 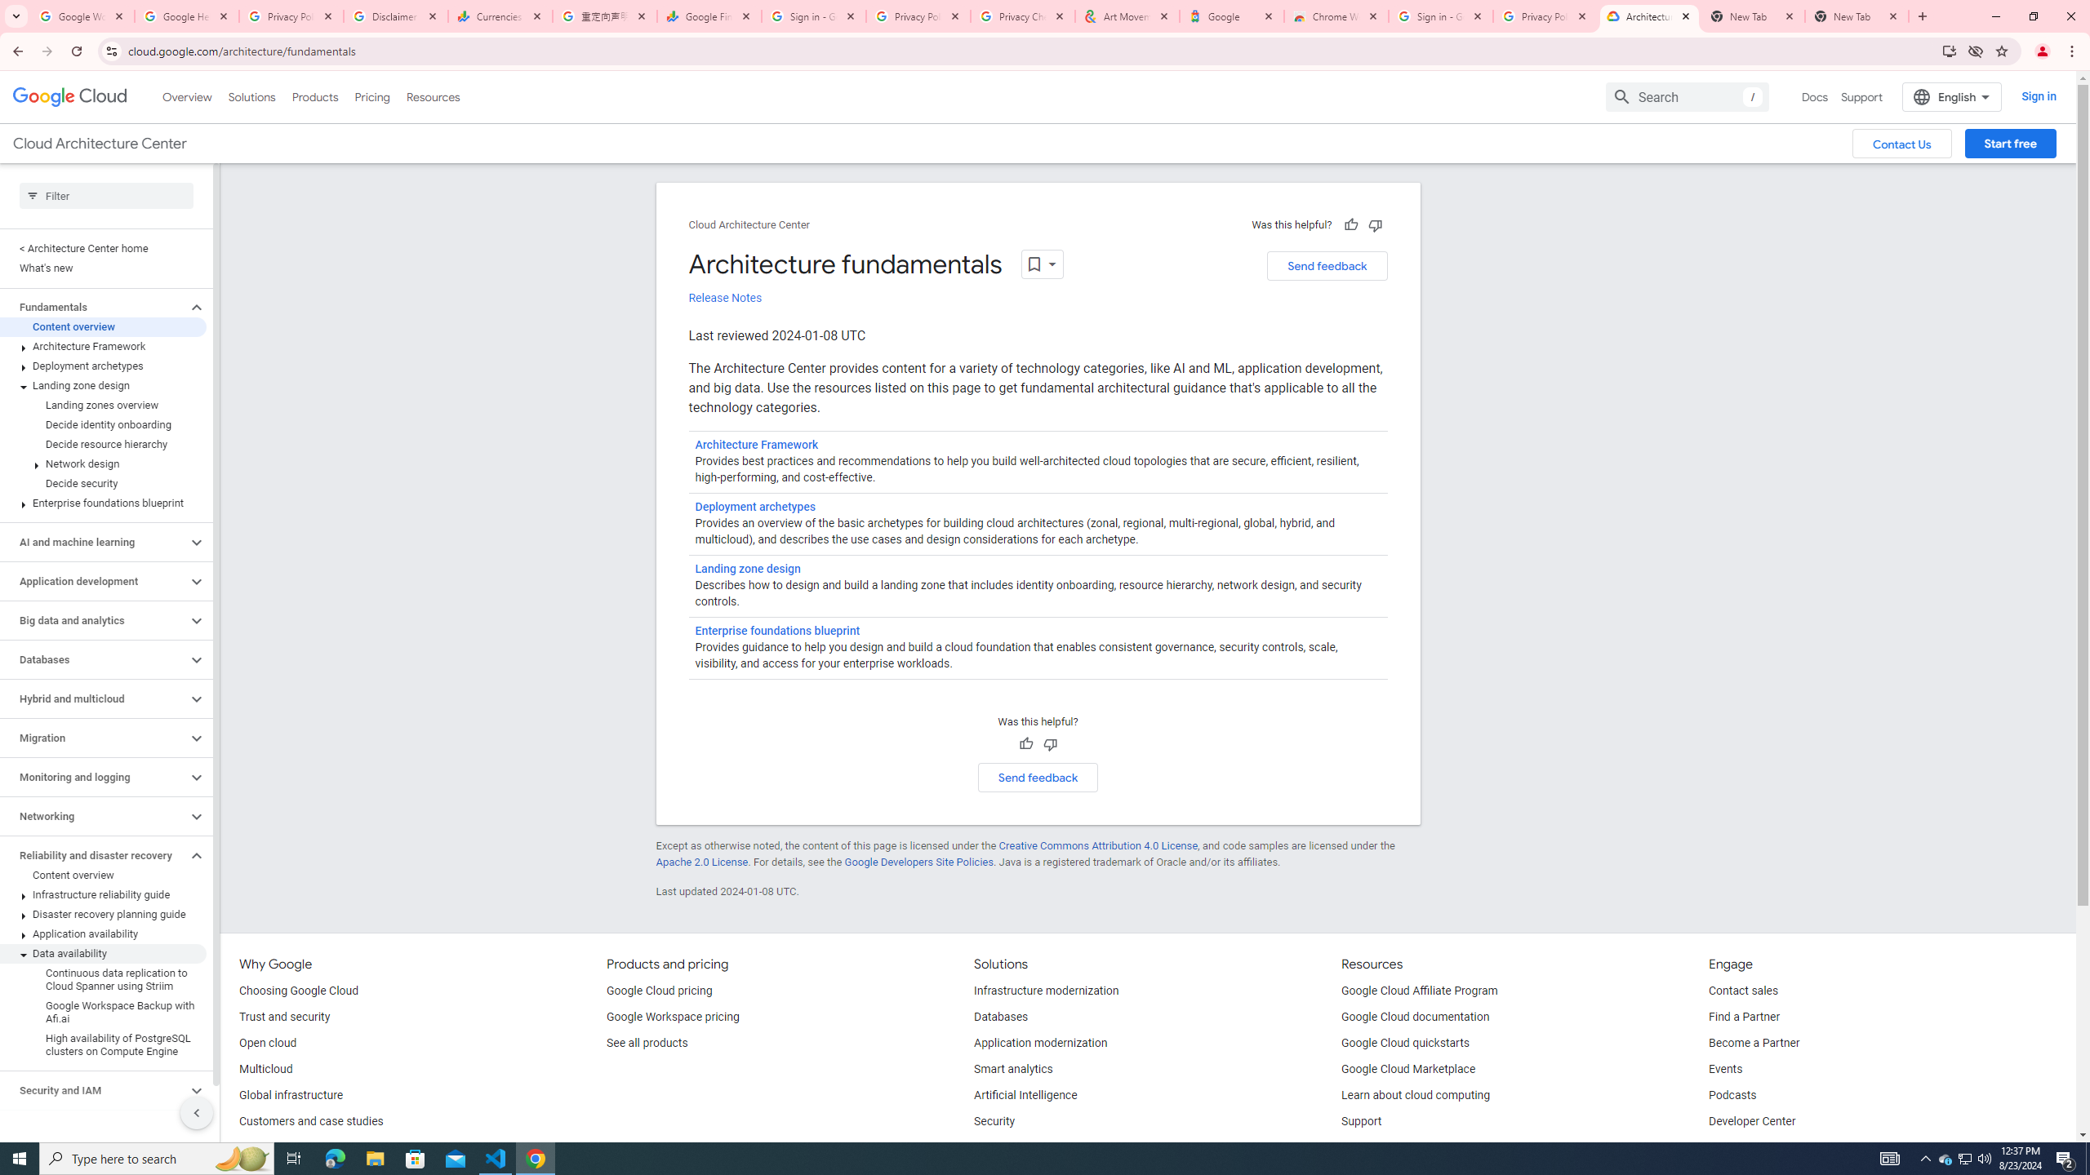 I want to click on Data availability, so click(x=103, y=953).